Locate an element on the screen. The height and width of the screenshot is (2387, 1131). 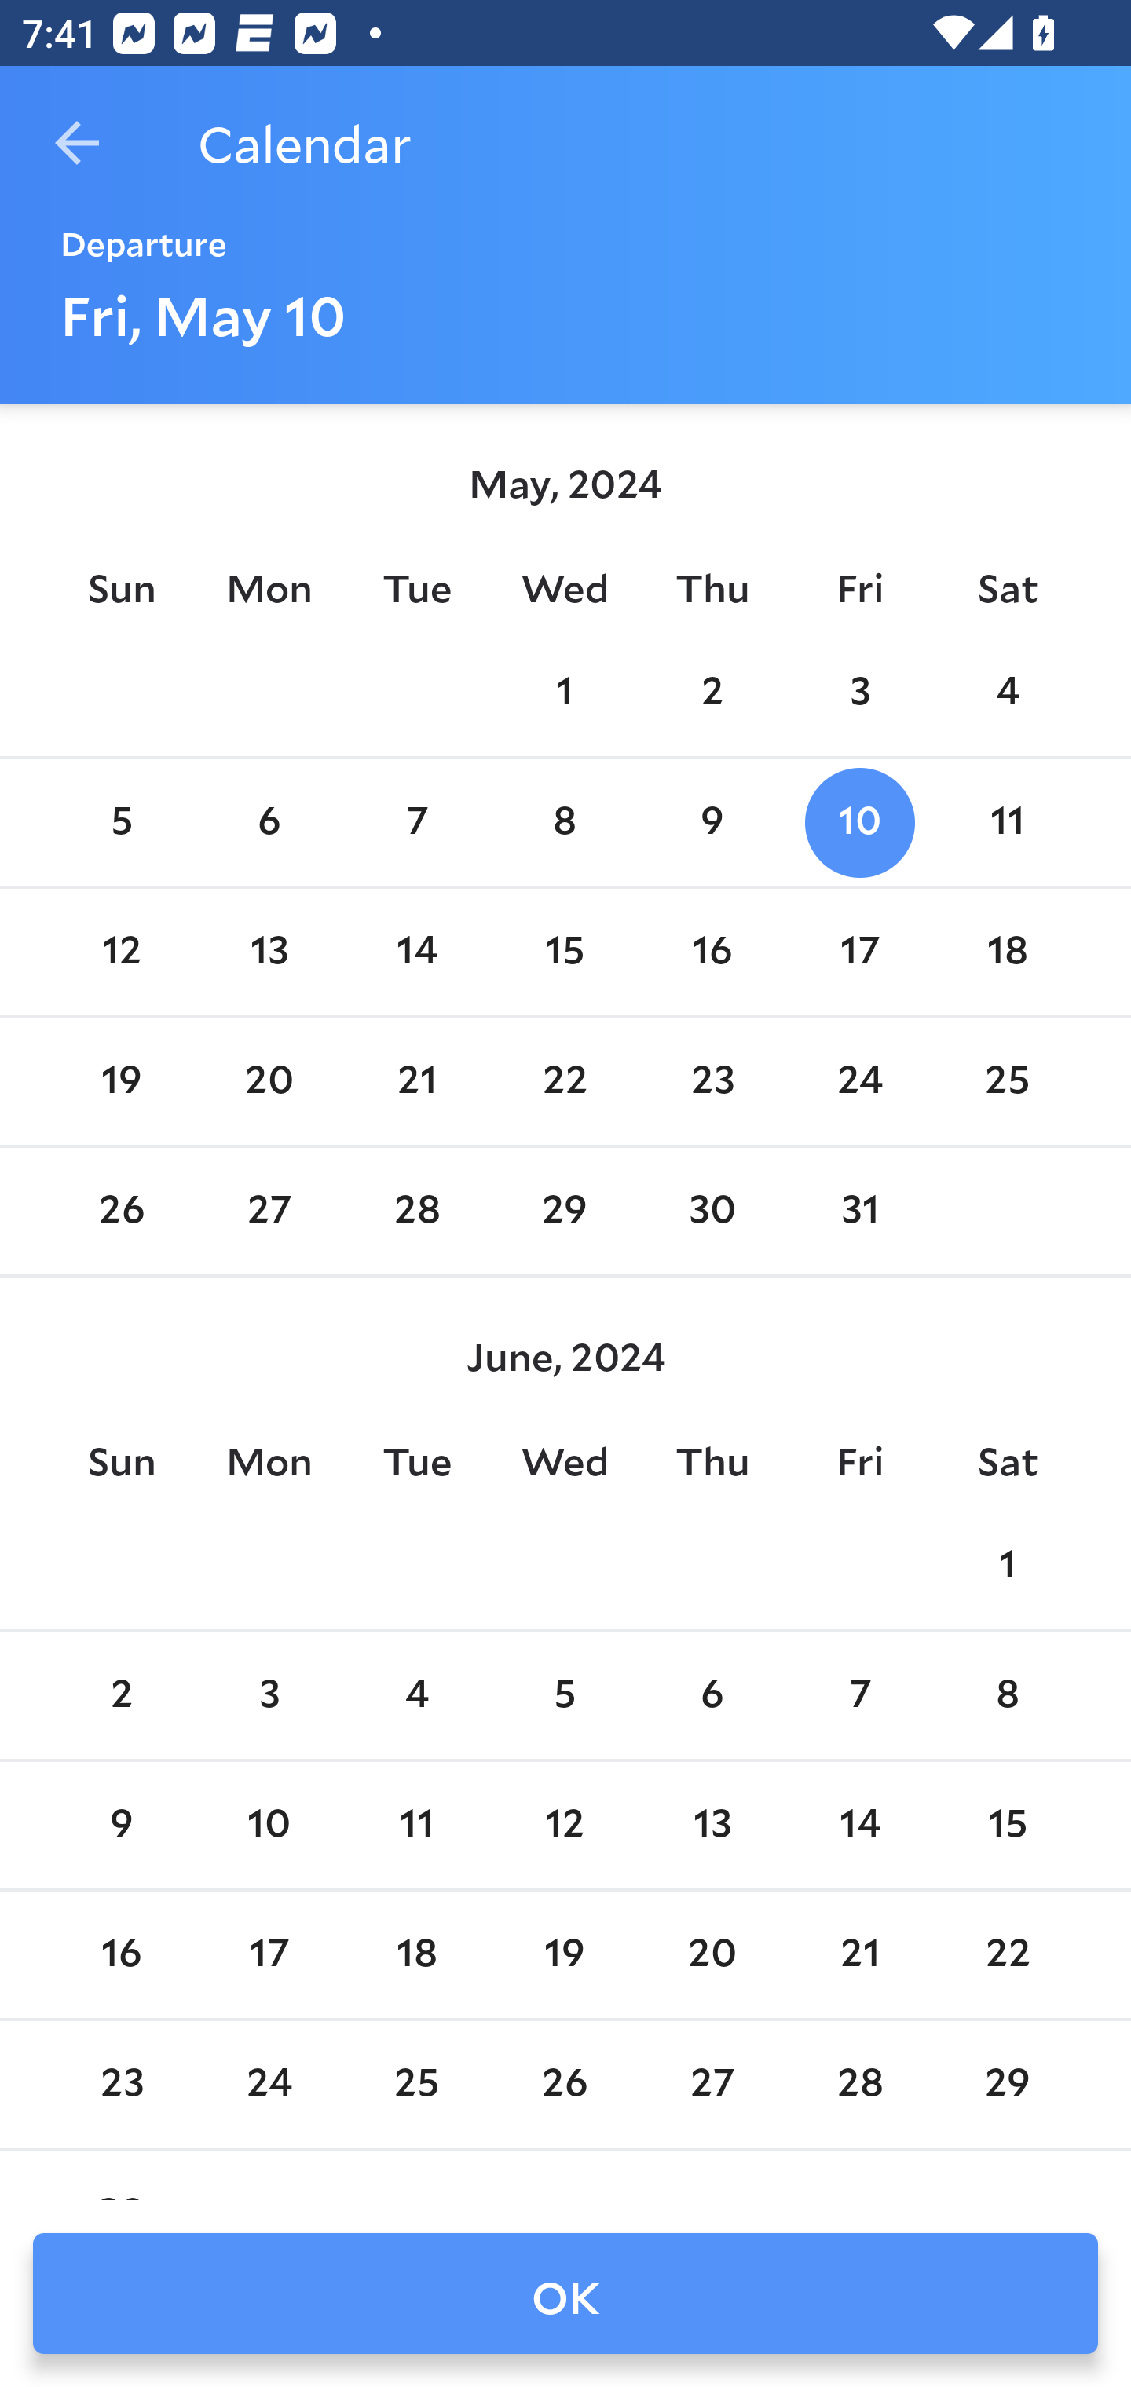
13 is located at coordinates (269, 952).